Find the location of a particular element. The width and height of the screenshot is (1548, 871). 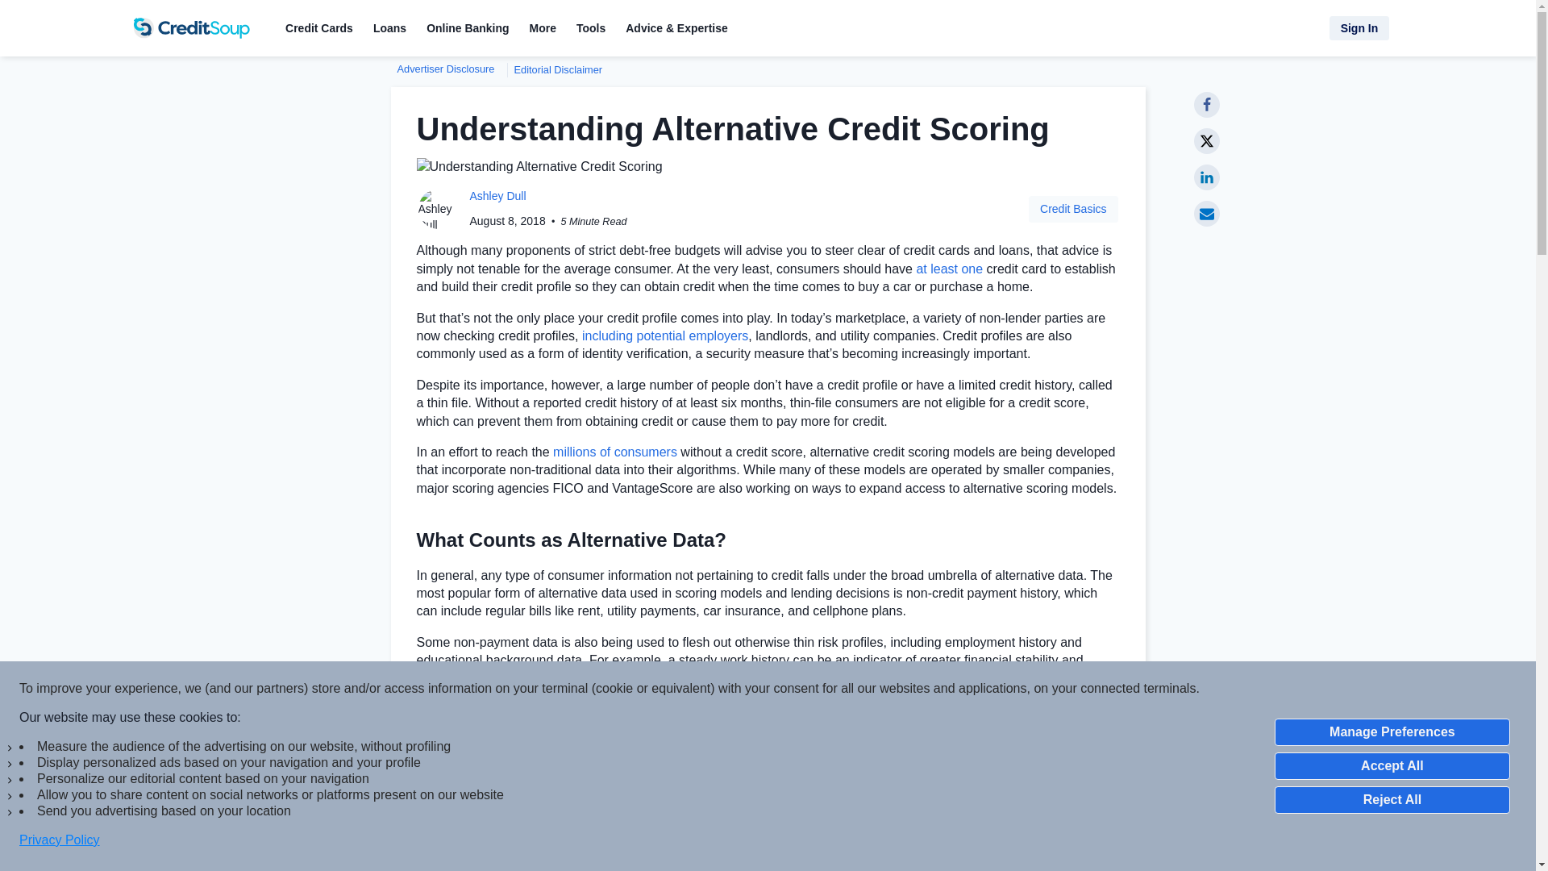

Privacy Policy is located at coordinates (60, 840).